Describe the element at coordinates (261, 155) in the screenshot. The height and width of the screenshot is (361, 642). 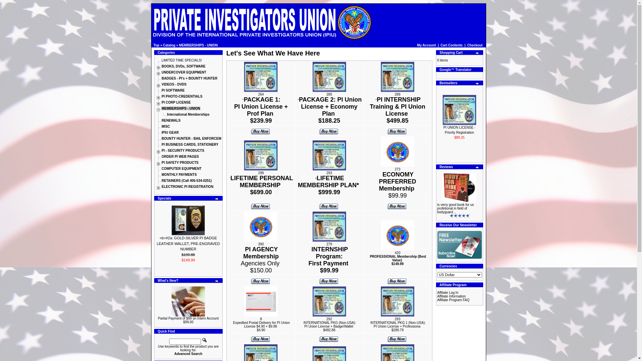
I see ` '<b><font size=+1>LIFETIME PERSONAL MEMBERSHIP ` at that location.